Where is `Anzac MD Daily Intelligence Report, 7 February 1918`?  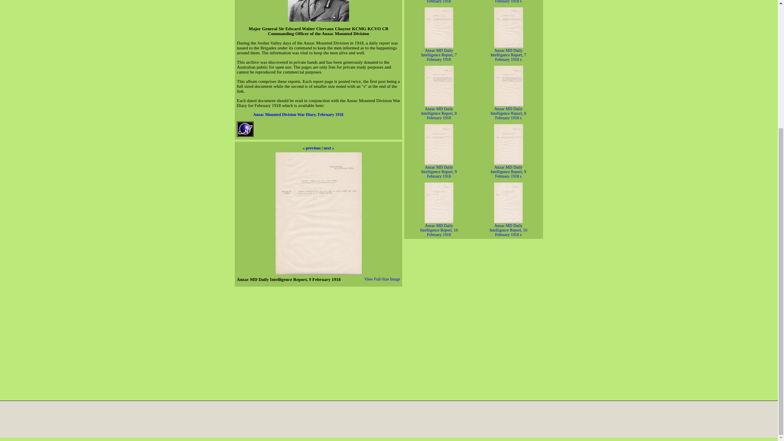
Anzac MD Daily Intelligence Report, 7 February 1918 is located at coordinates (439, 55).